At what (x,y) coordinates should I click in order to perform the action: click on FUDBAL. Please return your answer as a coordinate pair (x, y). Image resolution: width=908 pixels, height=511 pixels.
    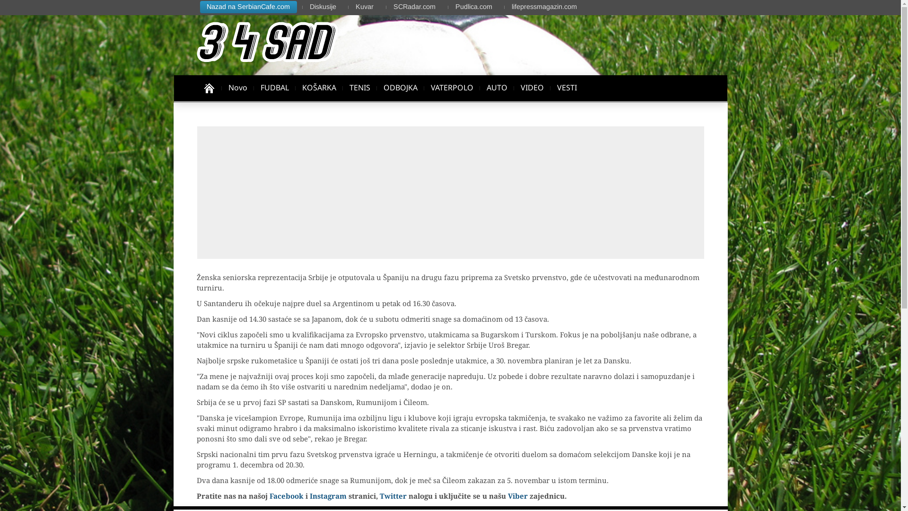
    Looking at the image, I should click on (274, 88).